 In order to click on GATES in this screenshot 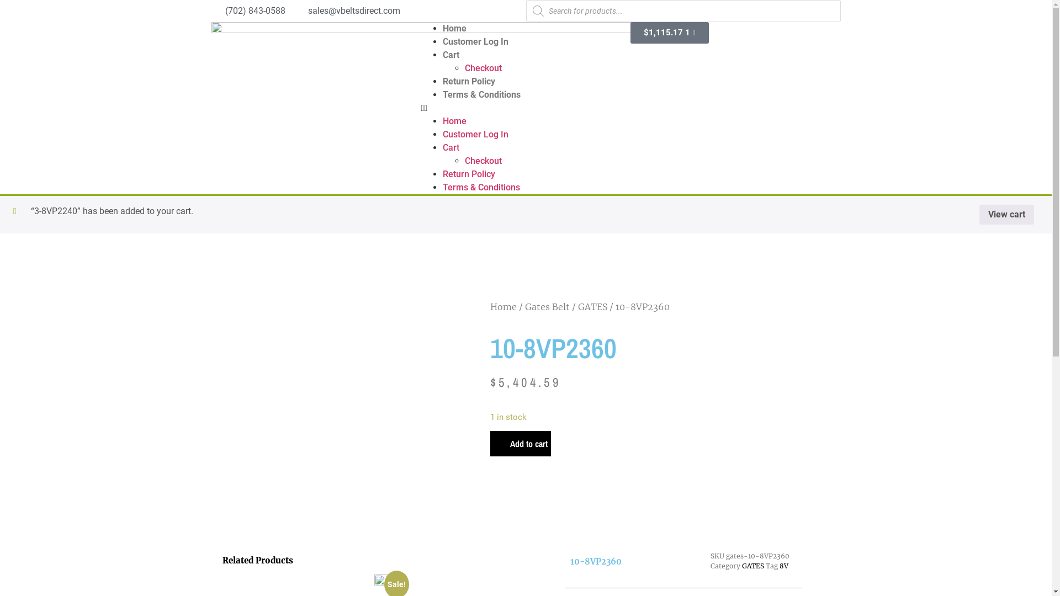, I will do `click(592, 307)`.